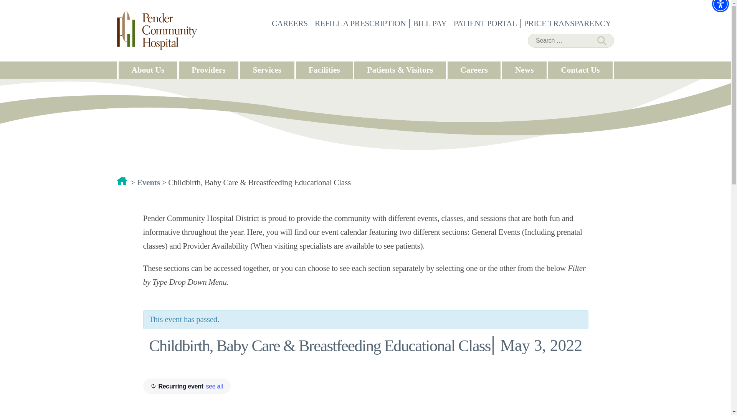  I want to click on Accessibility Menu, so click(720, 6).